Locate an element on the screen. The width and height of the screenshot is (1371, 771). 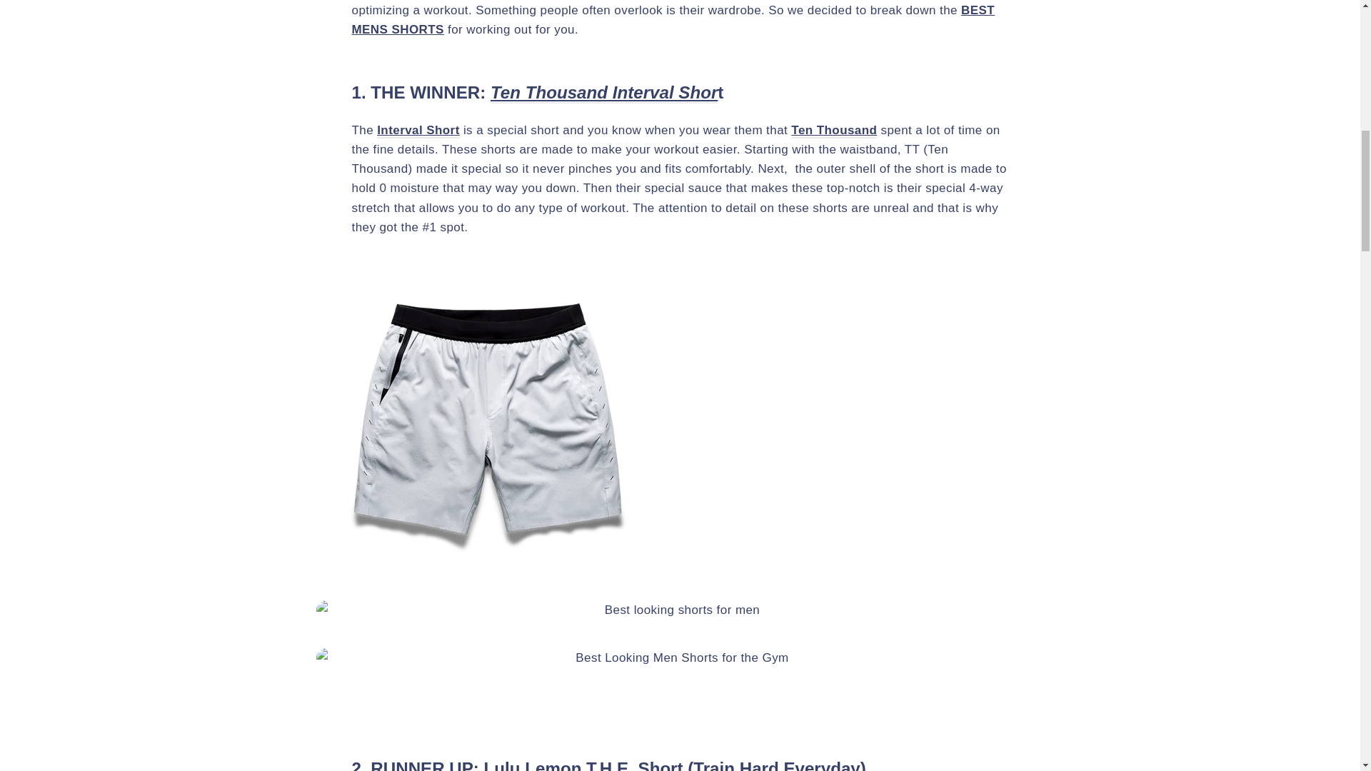
Best Male Shorts for Working Out  is located at coordinates (418, 131).